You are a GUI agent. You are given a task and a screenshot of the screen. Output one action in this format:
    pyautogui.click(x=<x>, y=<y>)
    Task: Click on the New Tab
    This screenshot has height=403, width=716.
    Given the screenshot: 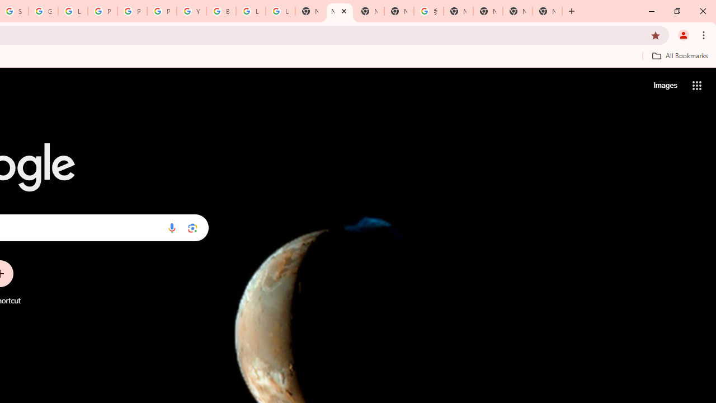 What is the action you would take?
    pyautogui.click(x=547, y=11)
    